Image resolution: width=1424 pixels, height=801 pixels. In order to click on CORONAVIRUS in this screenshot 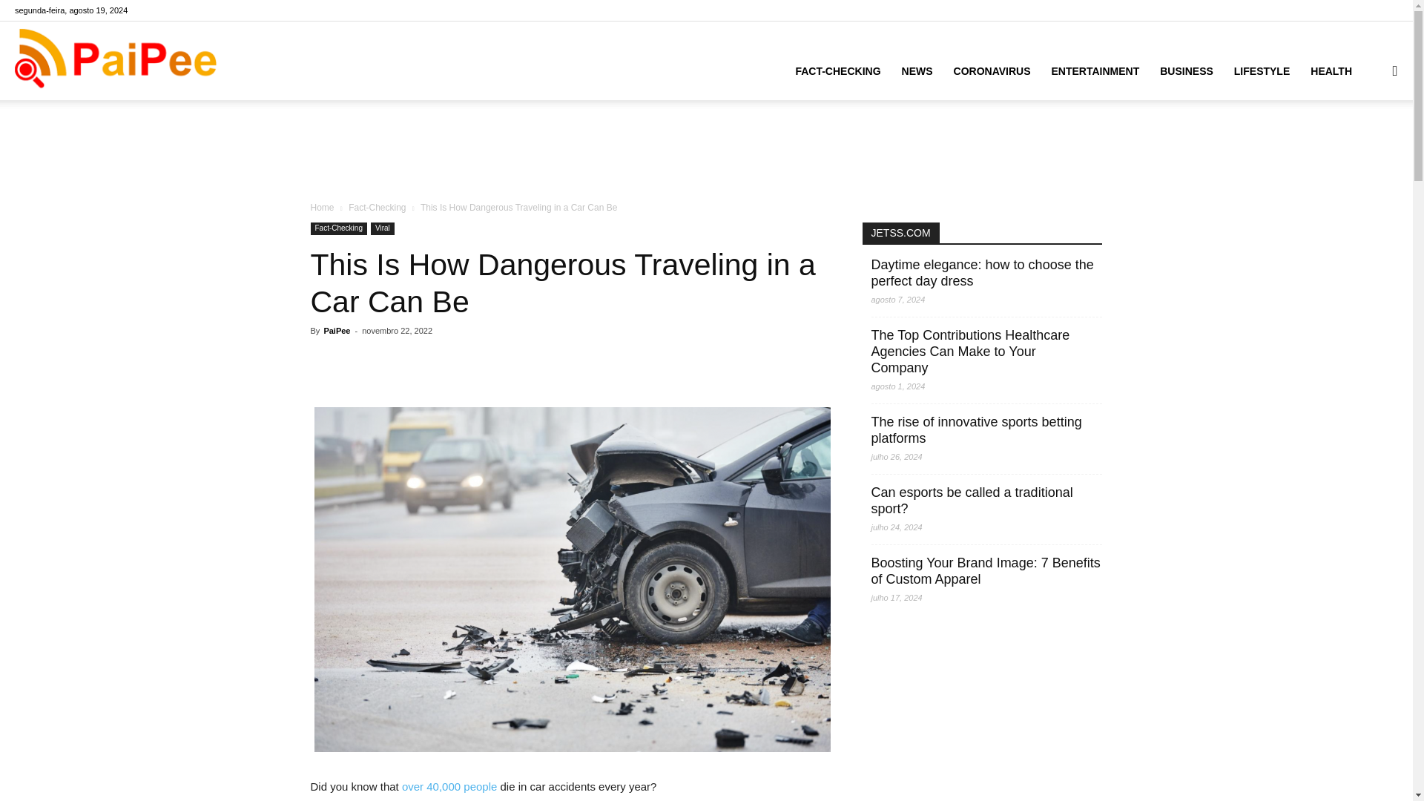, I will do `click(992, 71)`.